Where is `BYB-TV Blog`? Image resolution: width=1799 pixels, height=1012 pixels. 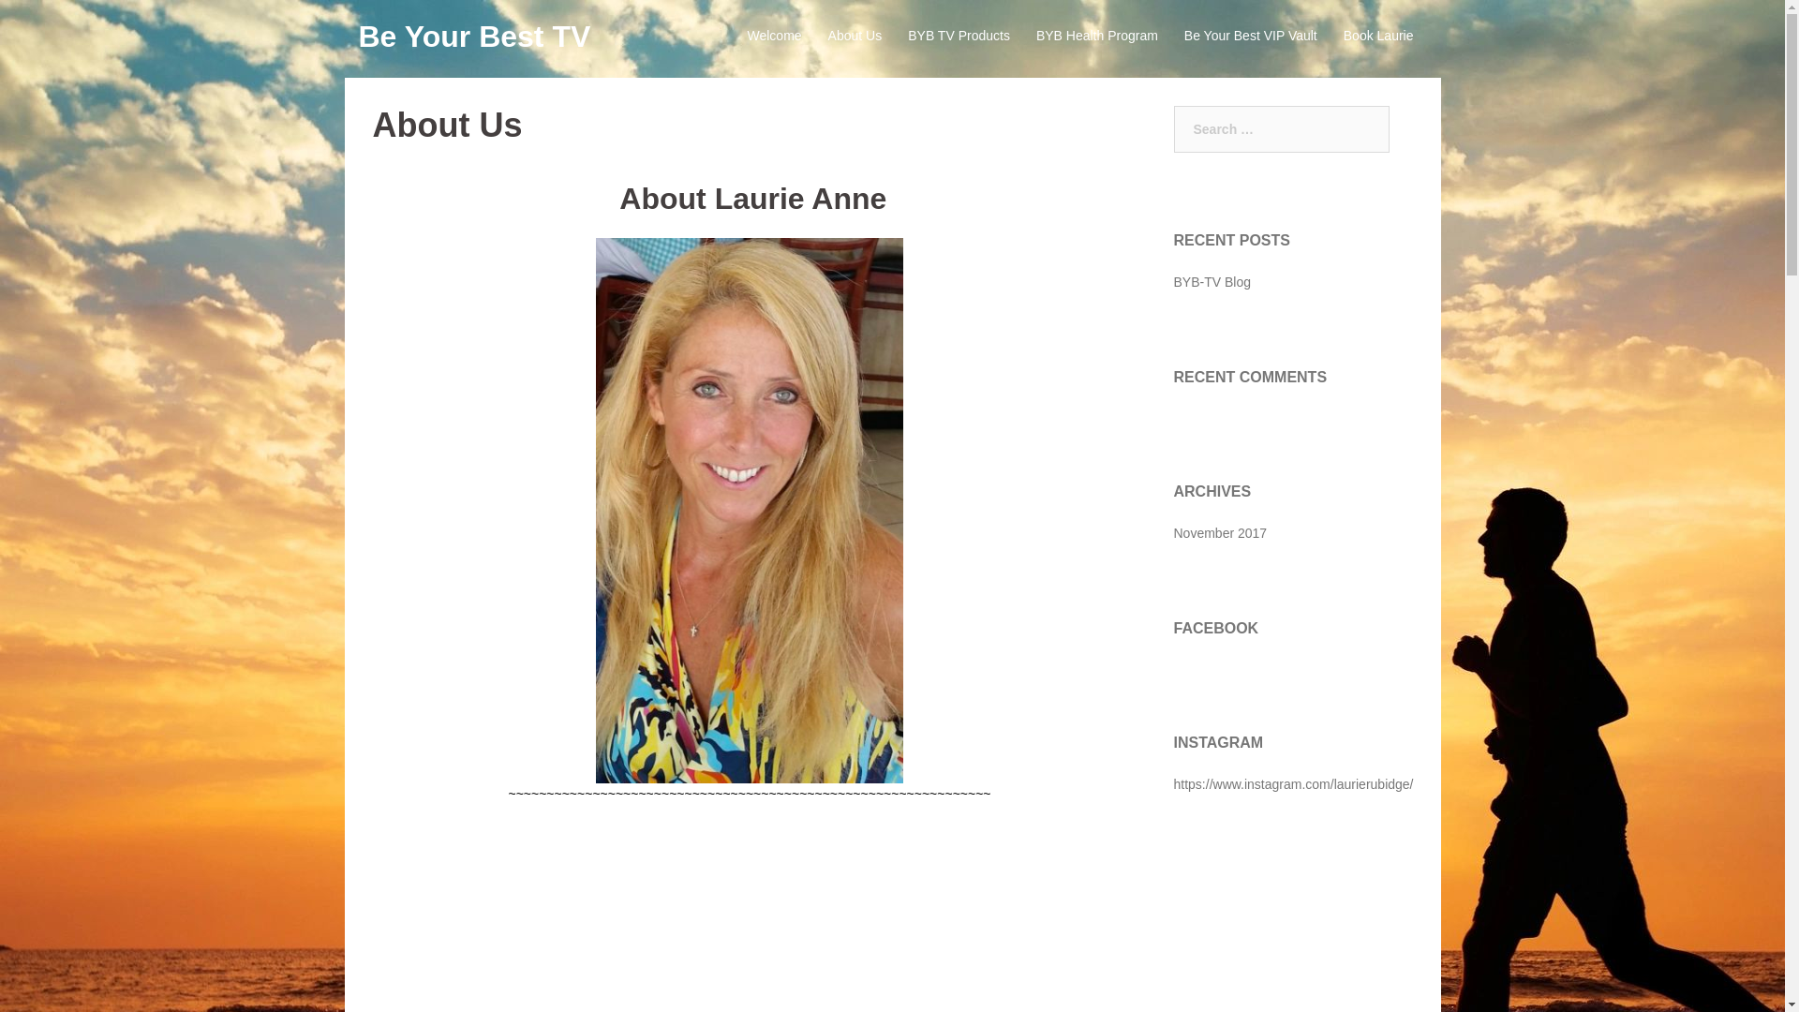 BYB-TV Blog is located at coordinates (1211, 281).